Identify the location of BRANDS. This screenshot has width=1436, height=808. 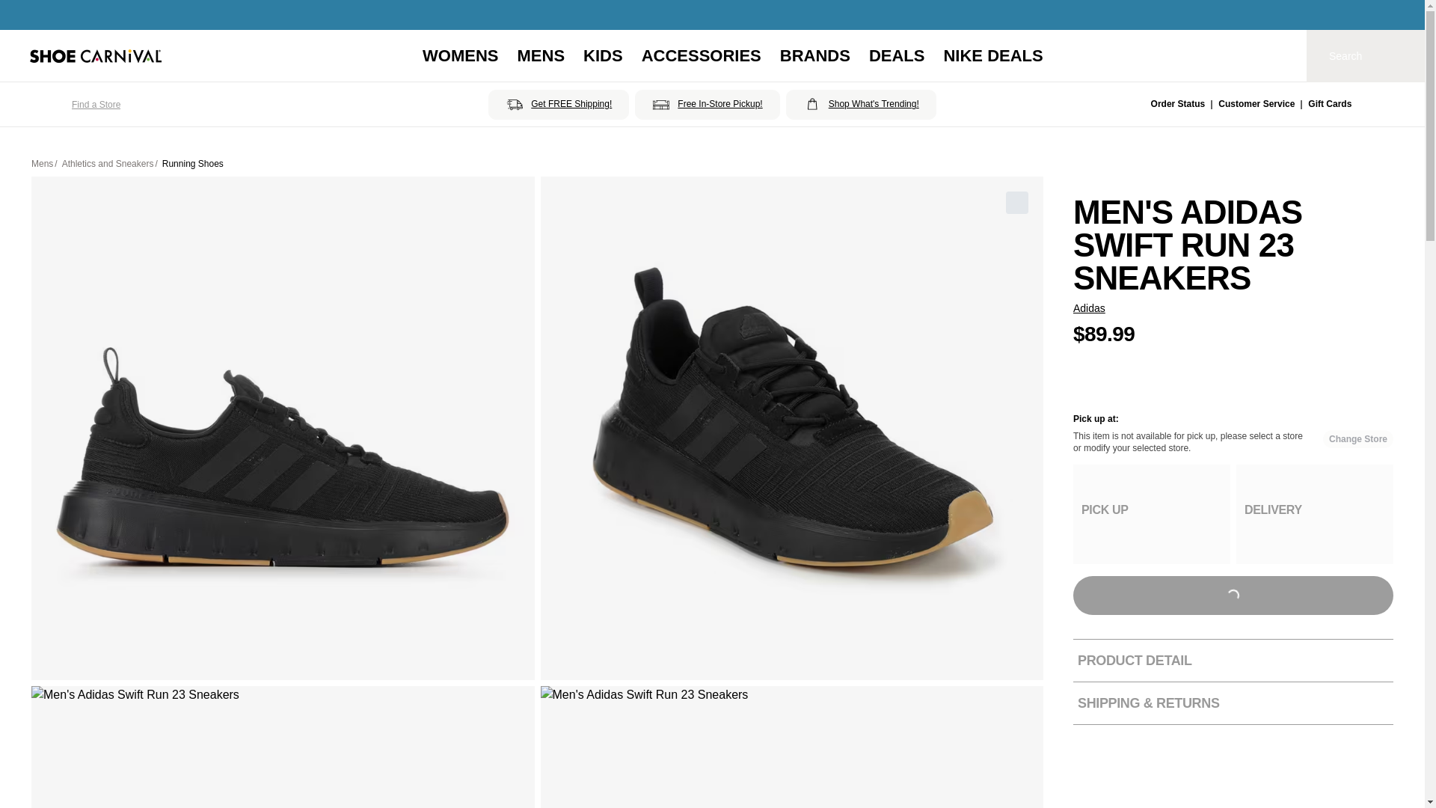
(814, 55).